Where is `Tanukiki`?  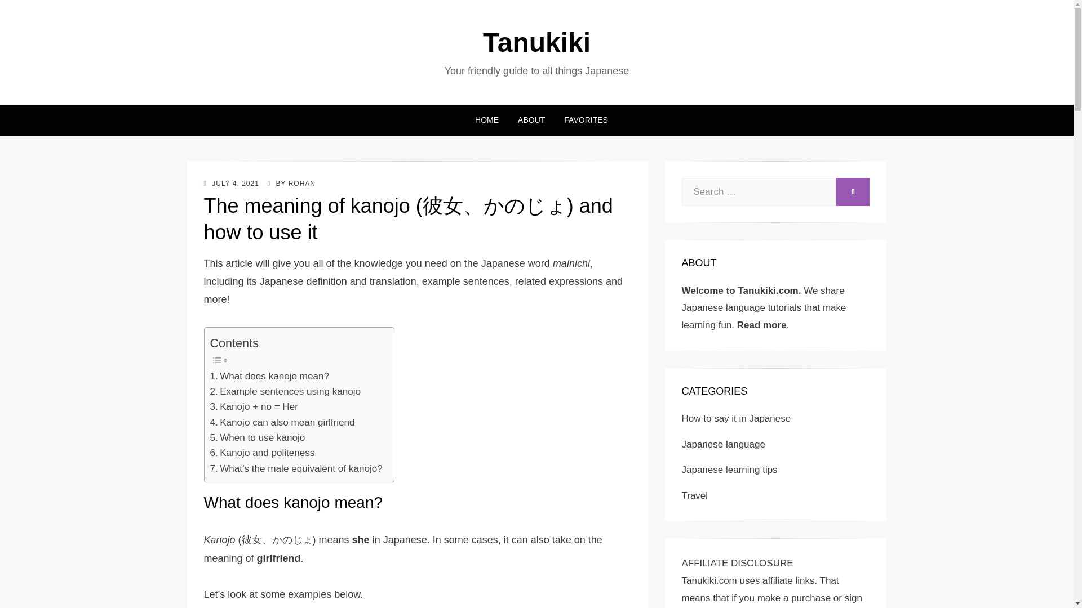 Tanukiki is located at coordinates (536, 42).